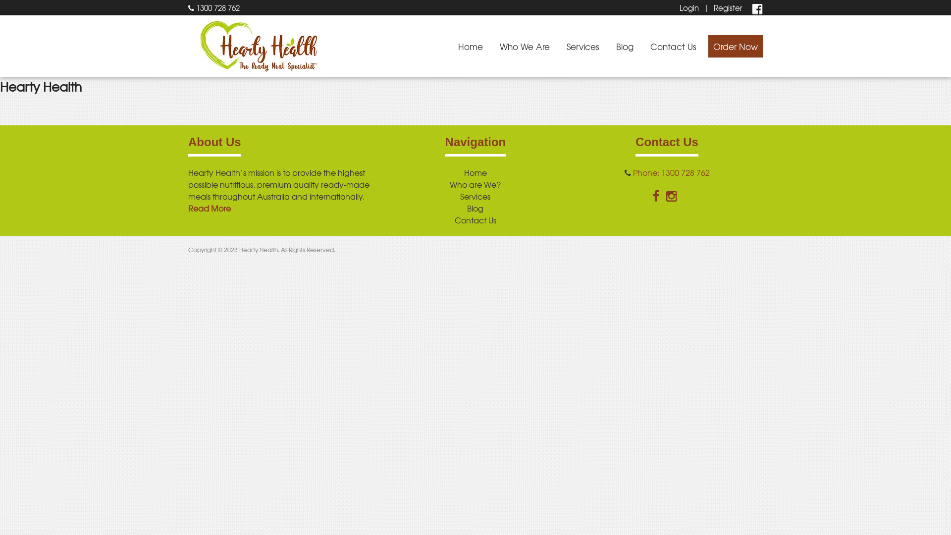 The width and height of the screenshot is (951, 535). Describe the element at coordinates (475, 208) in the screenshot. I see `Blog` at that location.